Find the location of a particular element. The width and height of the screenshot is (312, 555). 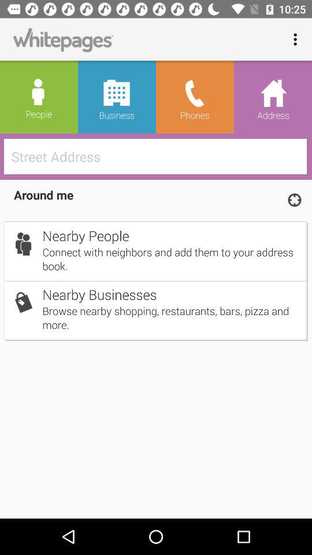

click item above nearby people item is located at coordinates (294, 199).